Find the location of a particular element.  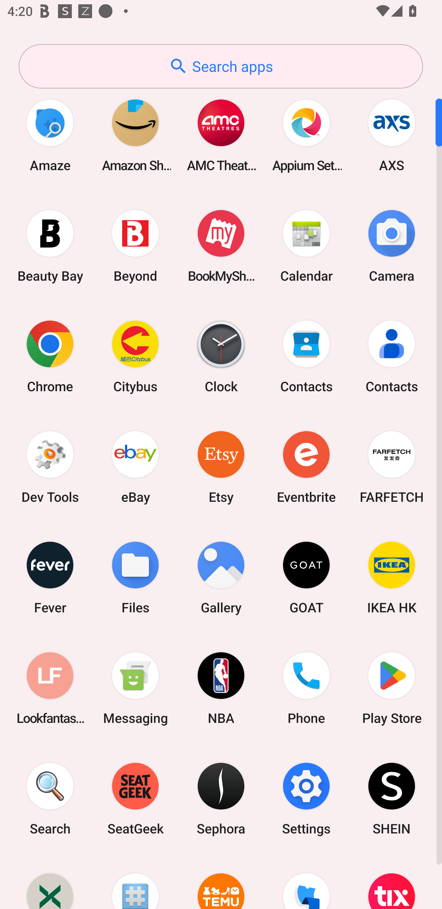

IKEA HK is located at coordinates (392, 577).